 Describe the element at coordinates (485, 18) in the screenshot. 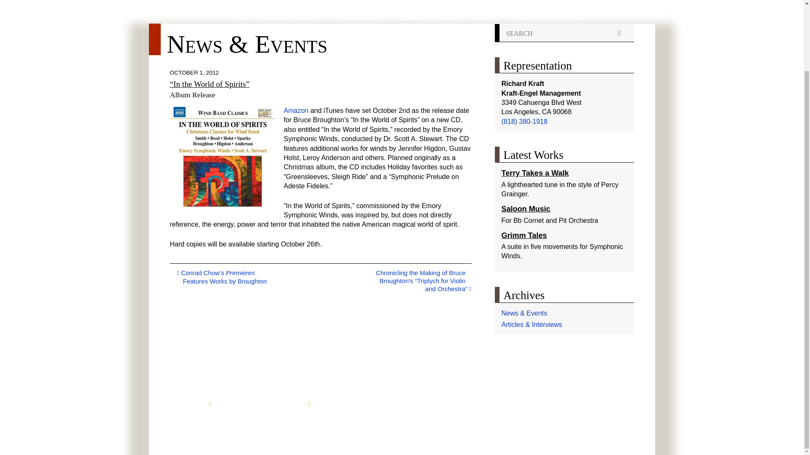

I see `STORE` at that location.